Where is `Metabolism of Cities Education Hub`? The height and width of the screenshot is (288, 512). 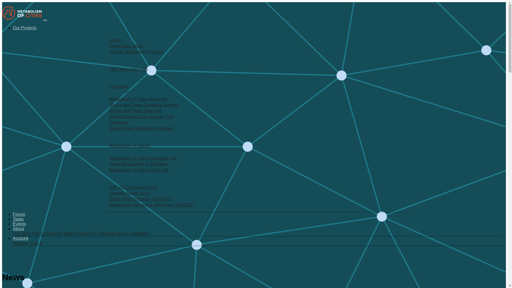
Metabolism of Cities Education Hub is located at coordinates (257, 158).